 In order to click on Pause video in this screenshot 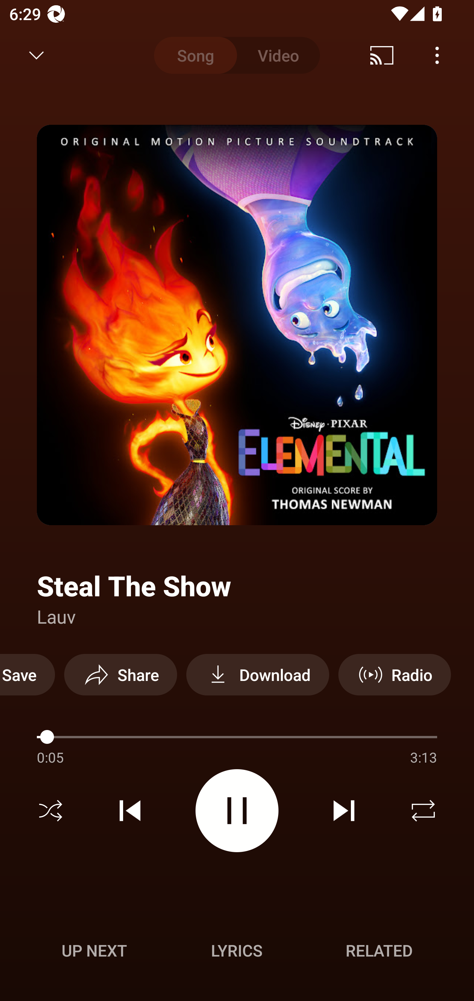, I will do `click(237, 810)`.